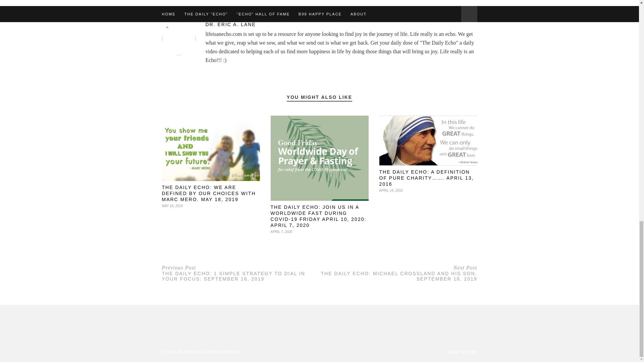  Describe the element at coordinates (319, 24) in the screenshot. I see `Posts by Dr. Eric A. Lane` at that location.